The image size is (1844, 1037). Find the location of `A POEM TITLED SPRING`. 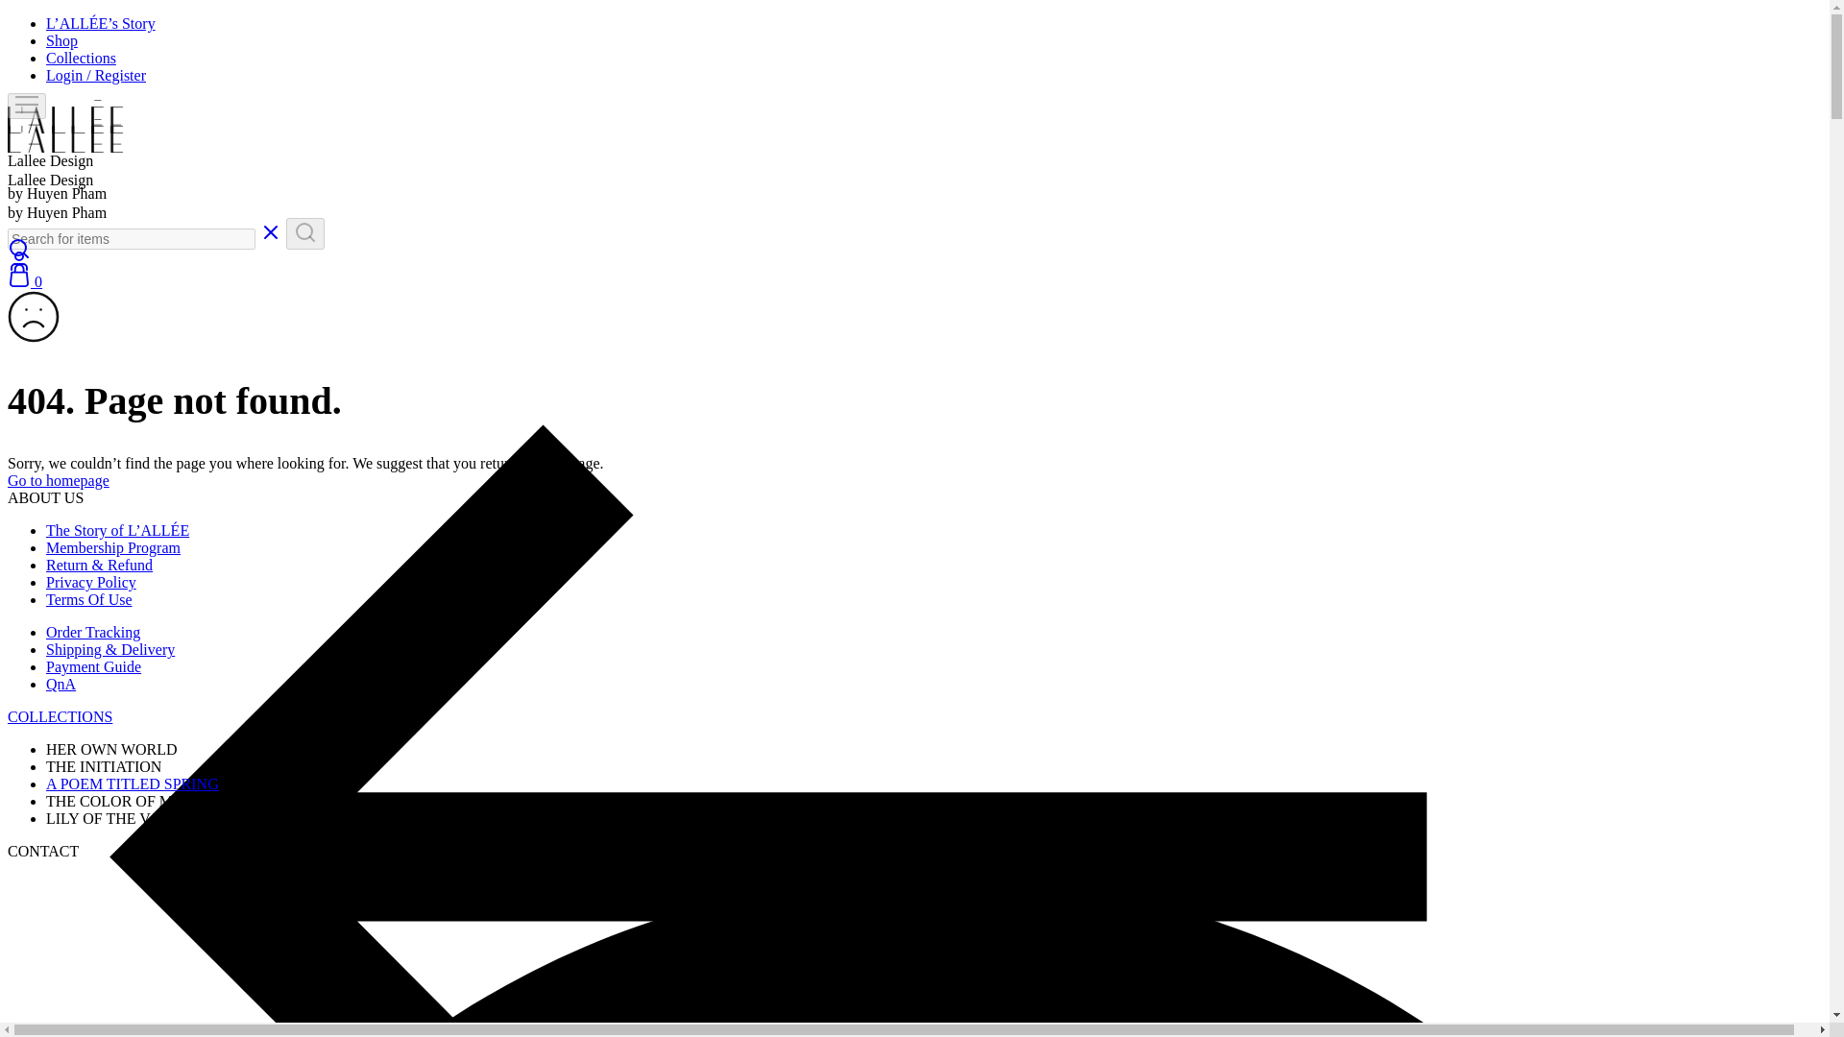

A POEM TITLED SPRING is located at coordinates (133, 784).